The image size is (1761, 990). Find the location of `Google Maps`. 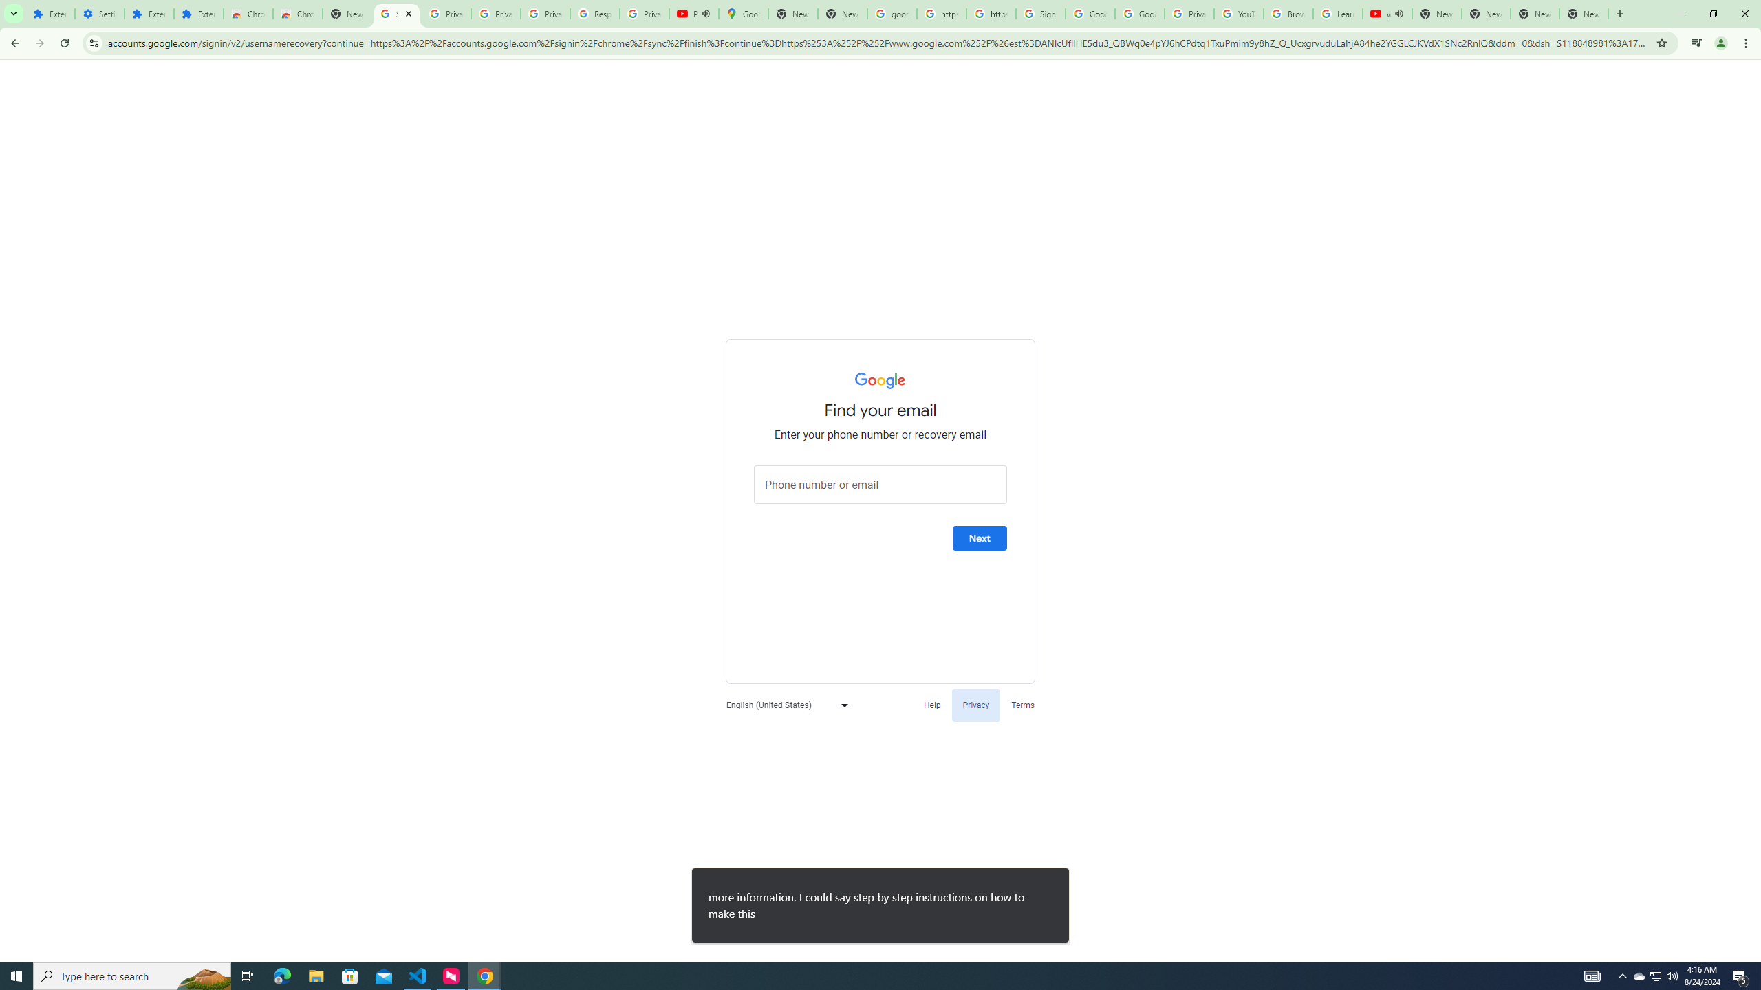

Google Maps is located at coordinates (744, 14).